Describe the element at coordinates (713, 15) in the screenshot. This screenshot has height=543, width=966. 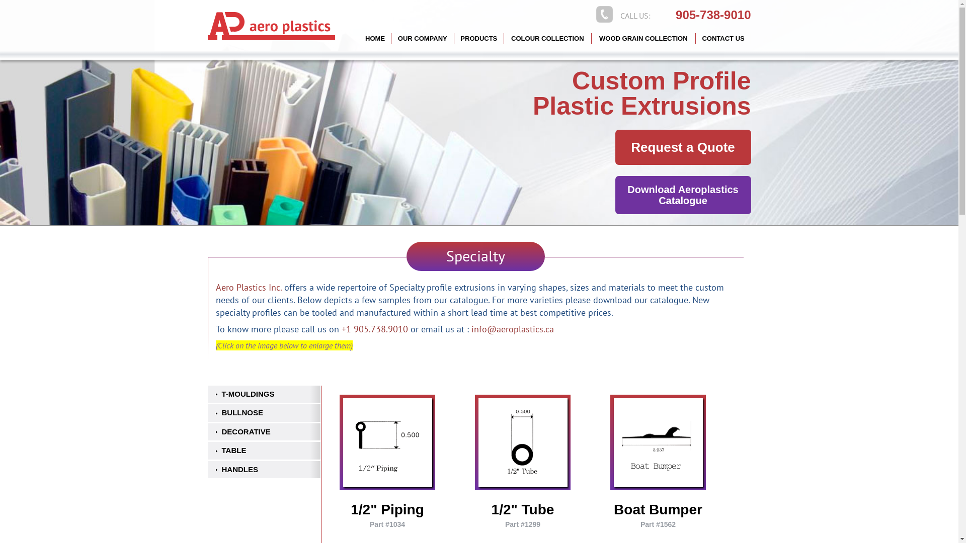
I see `905-738-9010` at that location.